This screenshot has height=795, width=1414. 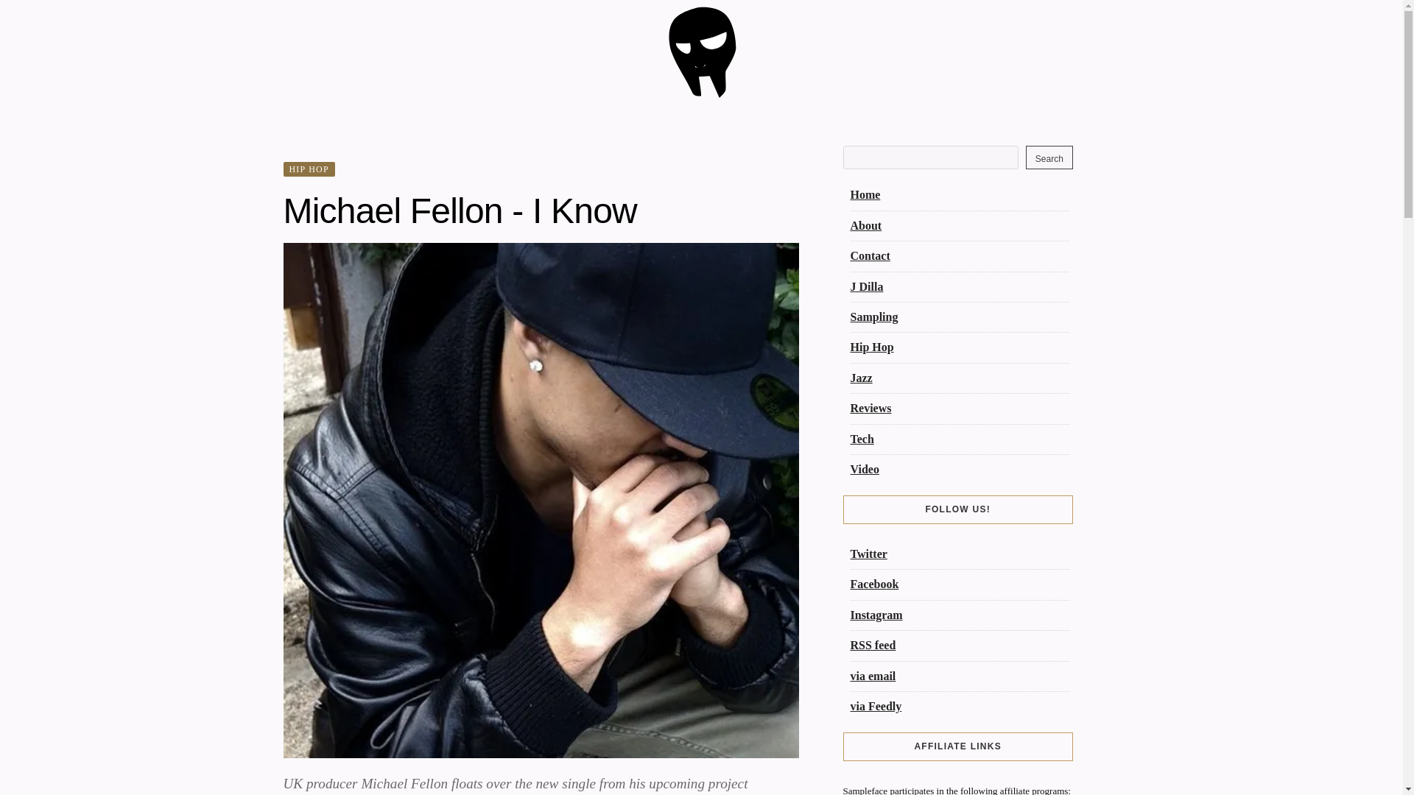 I want to click on HIP HOP, so click(x=308, y=169).